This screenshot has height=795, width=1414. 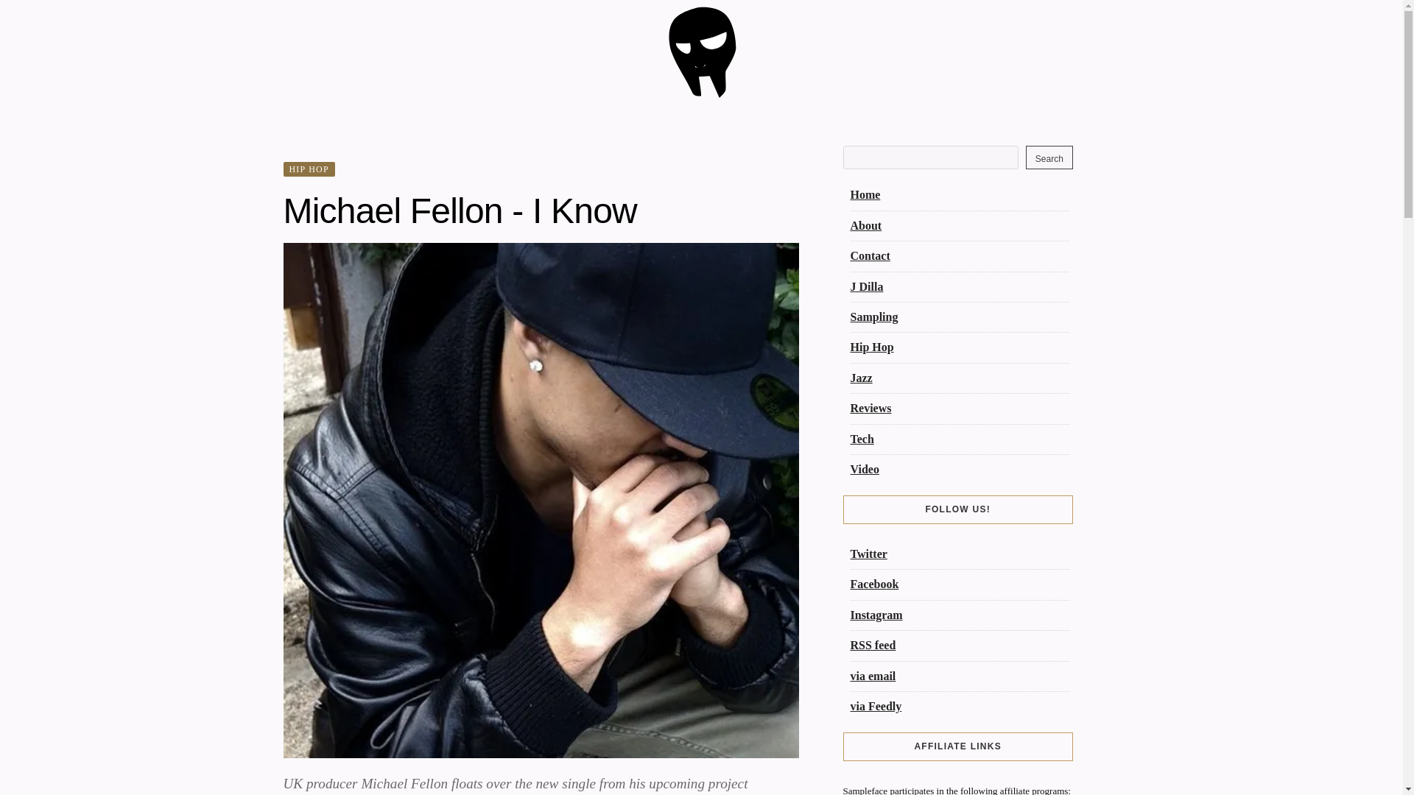 I want to click on HIP HOP, so click(x=308, y=169).